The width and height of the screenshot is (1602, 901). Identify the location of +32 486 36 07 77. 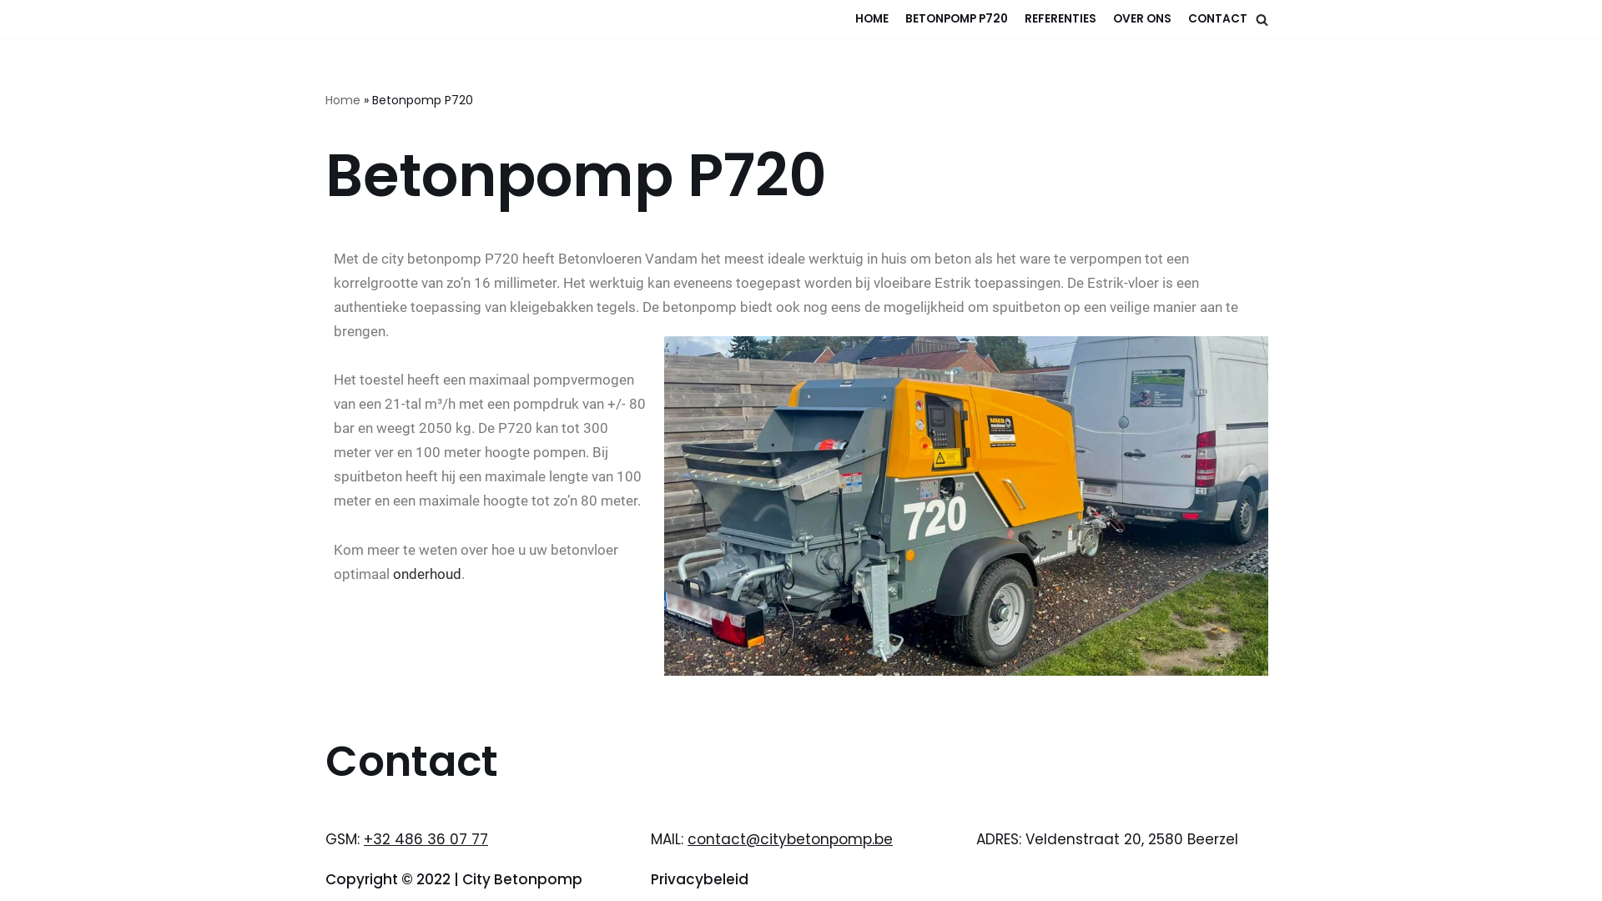
(426, 839).